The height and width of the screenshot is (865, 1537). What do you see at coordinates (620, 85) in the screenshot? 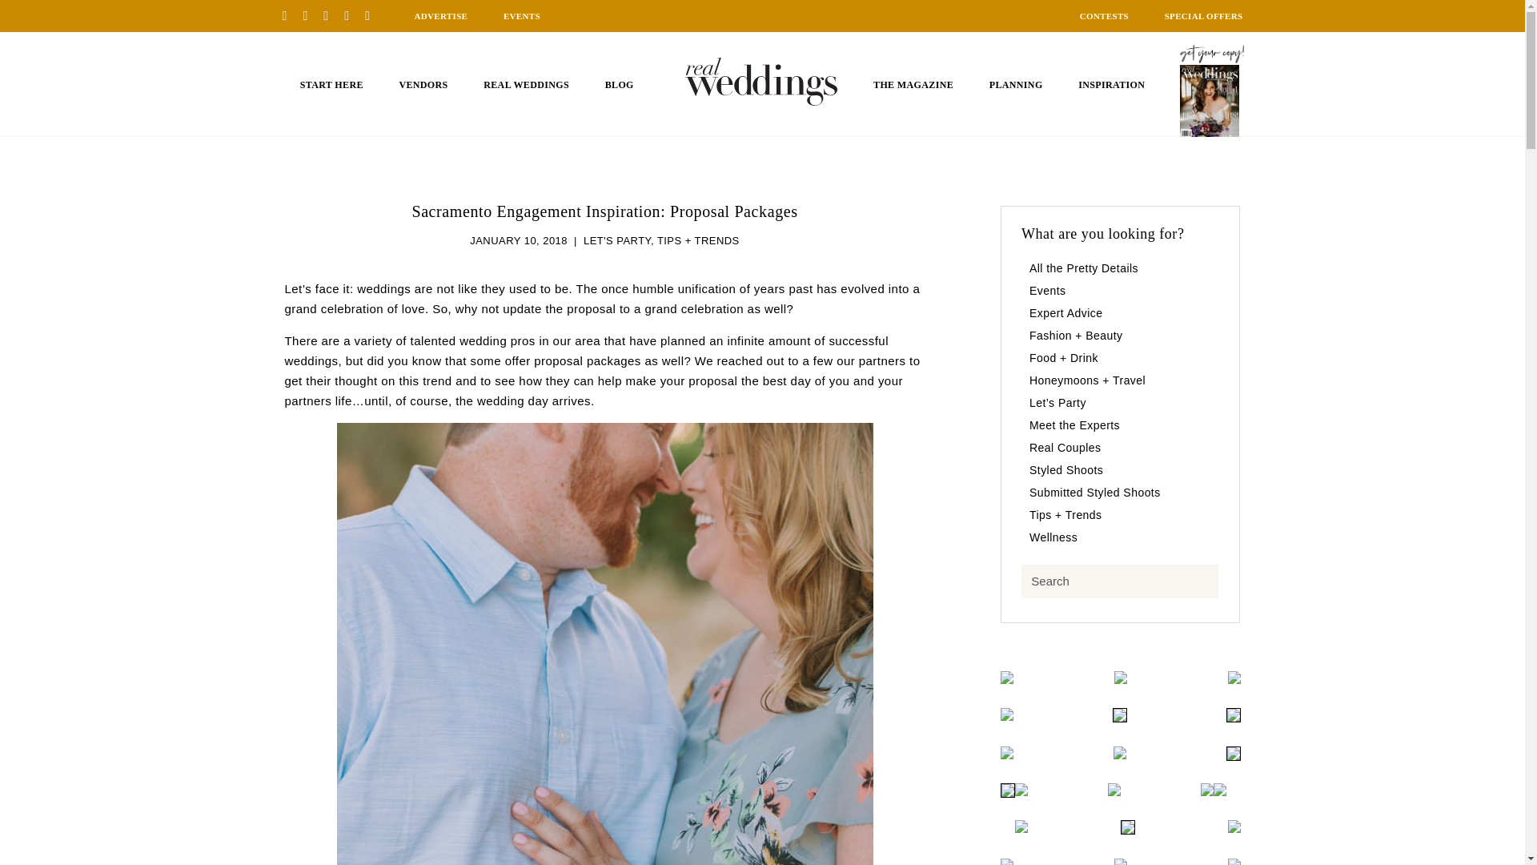
I see `BLOG` at bounding box center [620, 85].